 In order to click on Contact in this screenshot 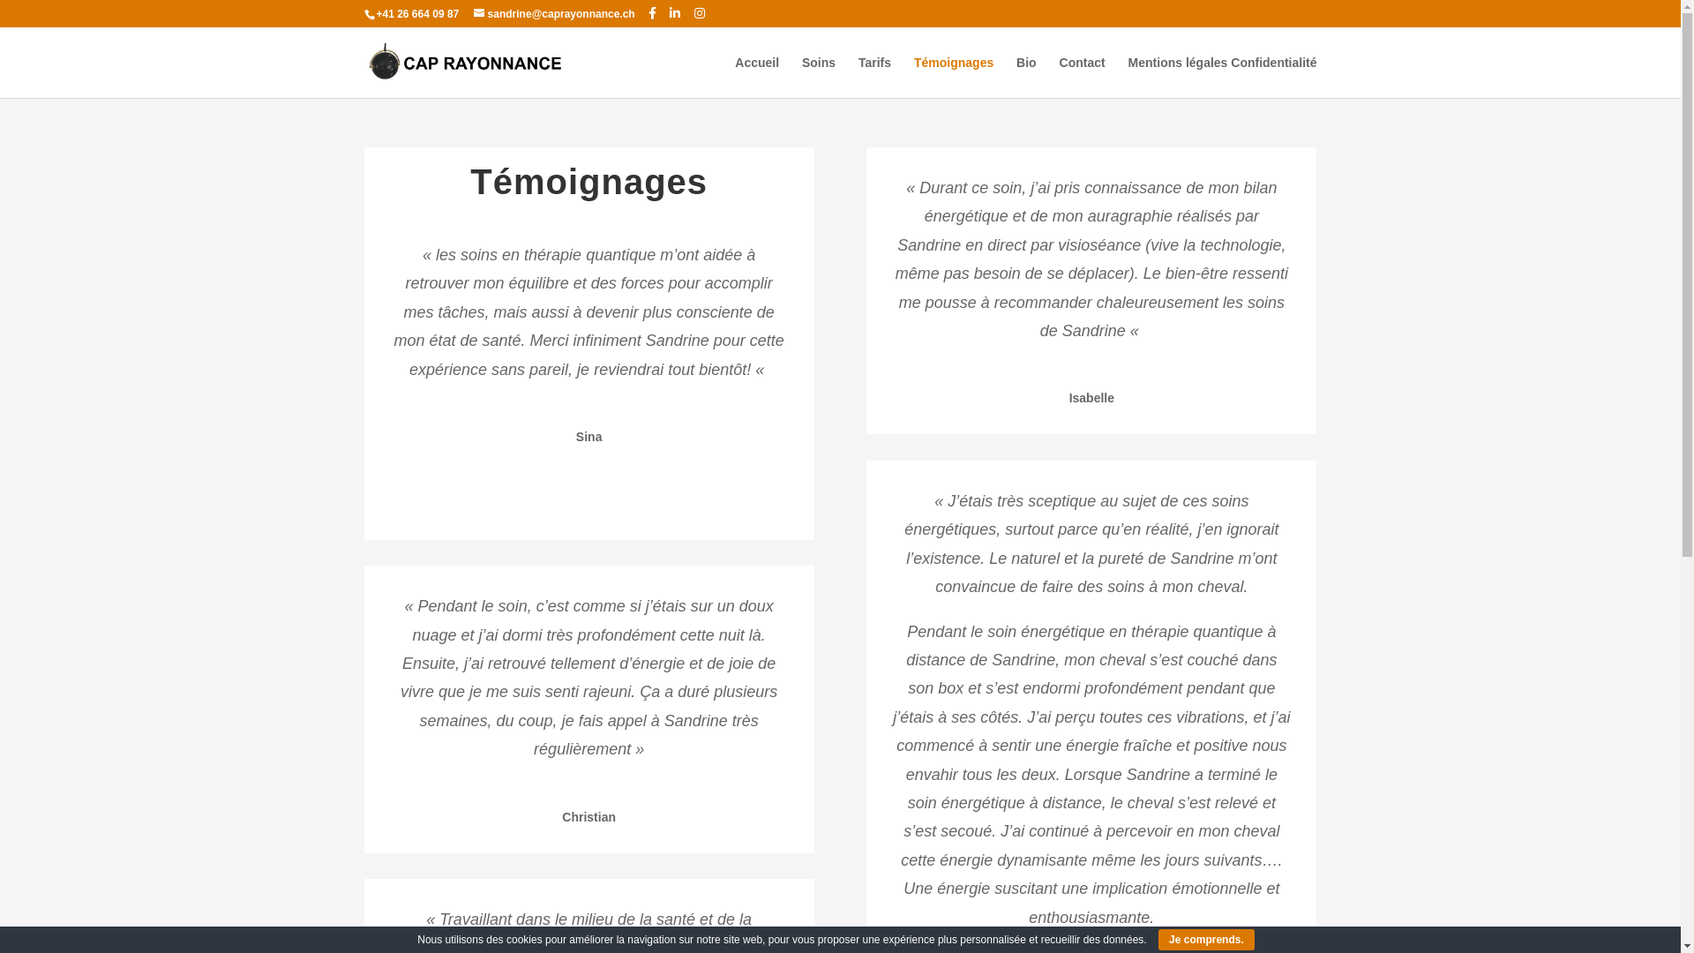, I will do `click(1083, 78)`.